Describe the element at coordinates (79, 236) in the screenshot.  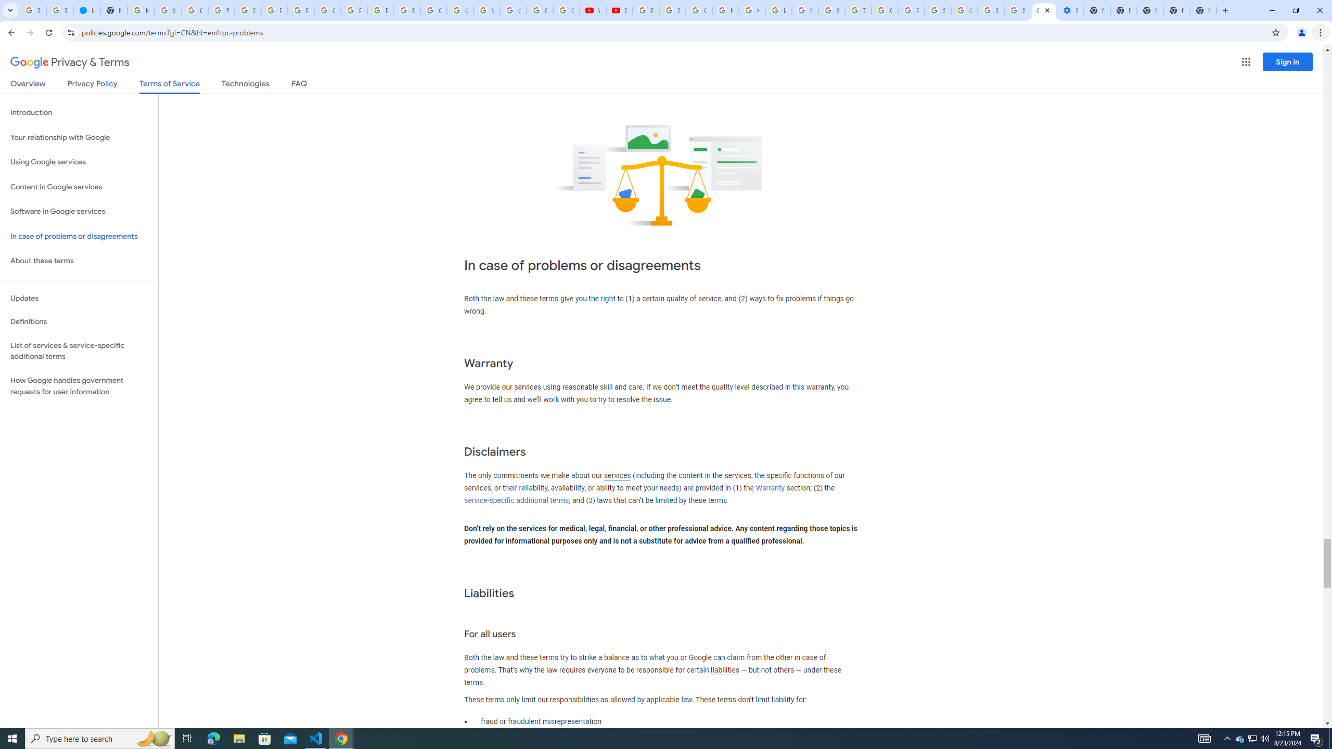
I see `In case of problems or disagreements` at that location.